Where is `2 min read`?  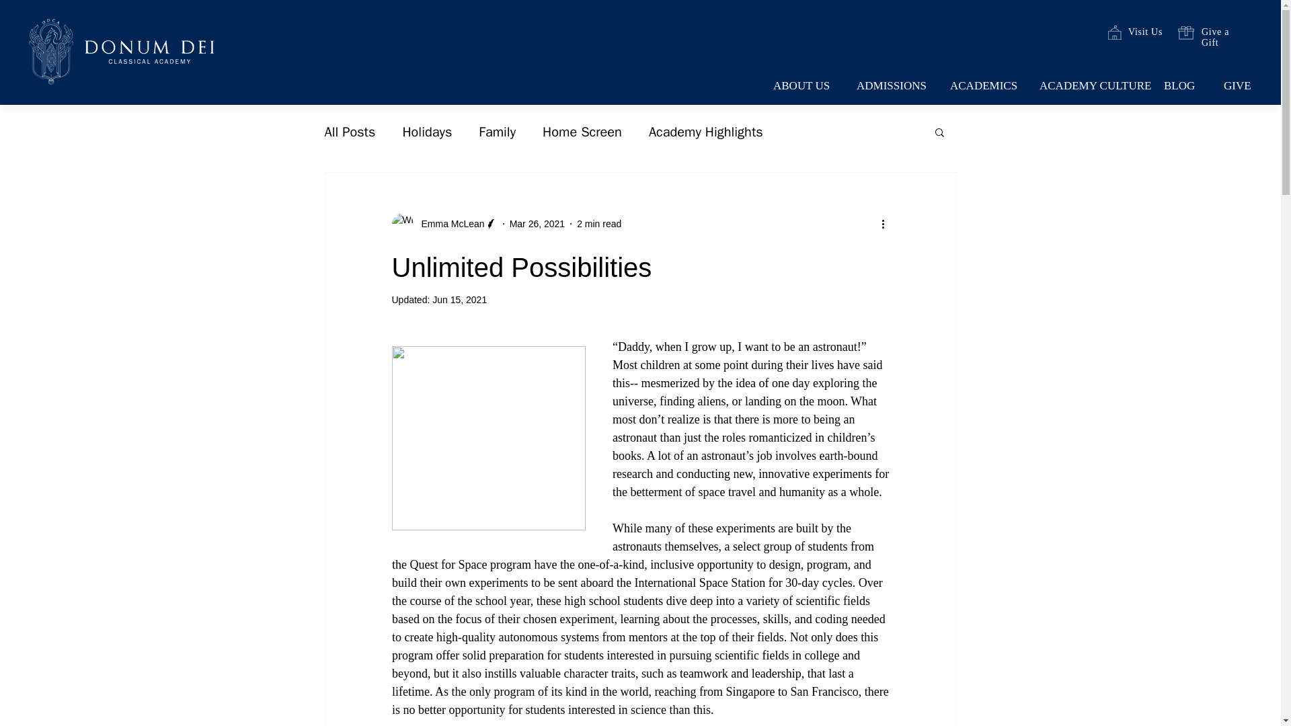 2 min read is located at coordinates (598, 223).